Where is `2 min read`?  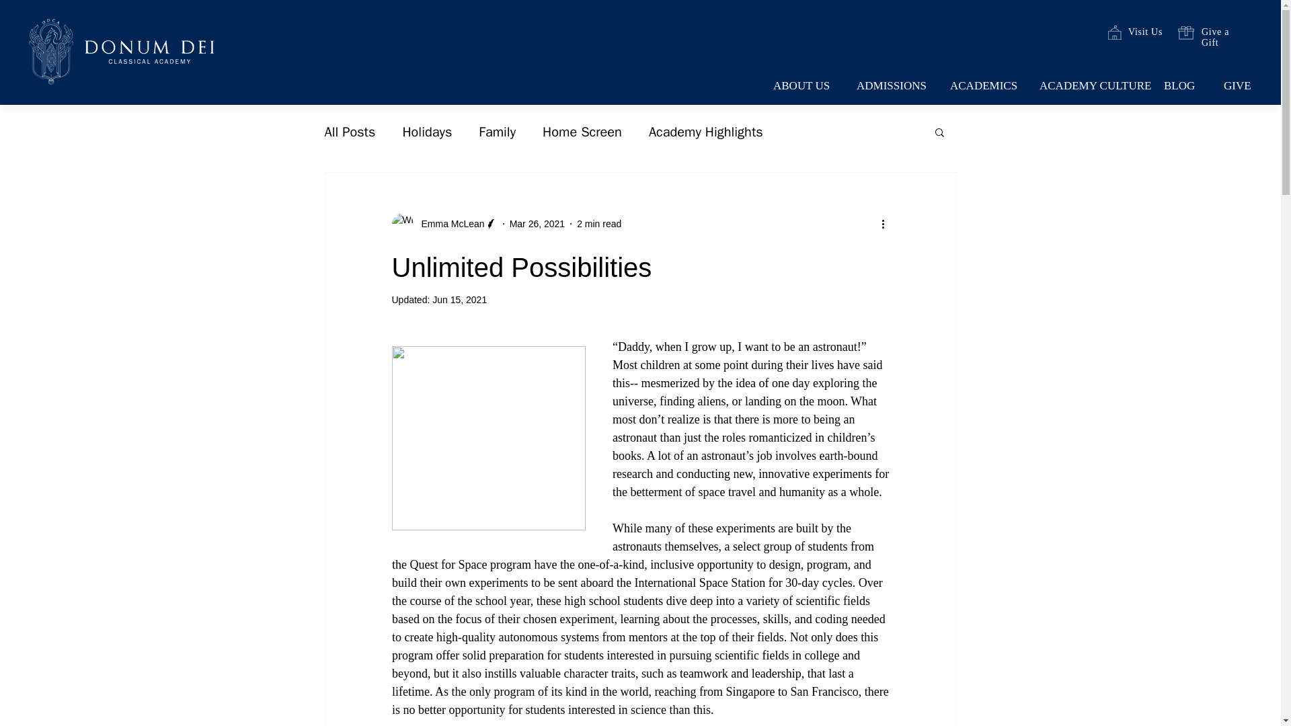 2 min read is located at coordinates (598, 223).